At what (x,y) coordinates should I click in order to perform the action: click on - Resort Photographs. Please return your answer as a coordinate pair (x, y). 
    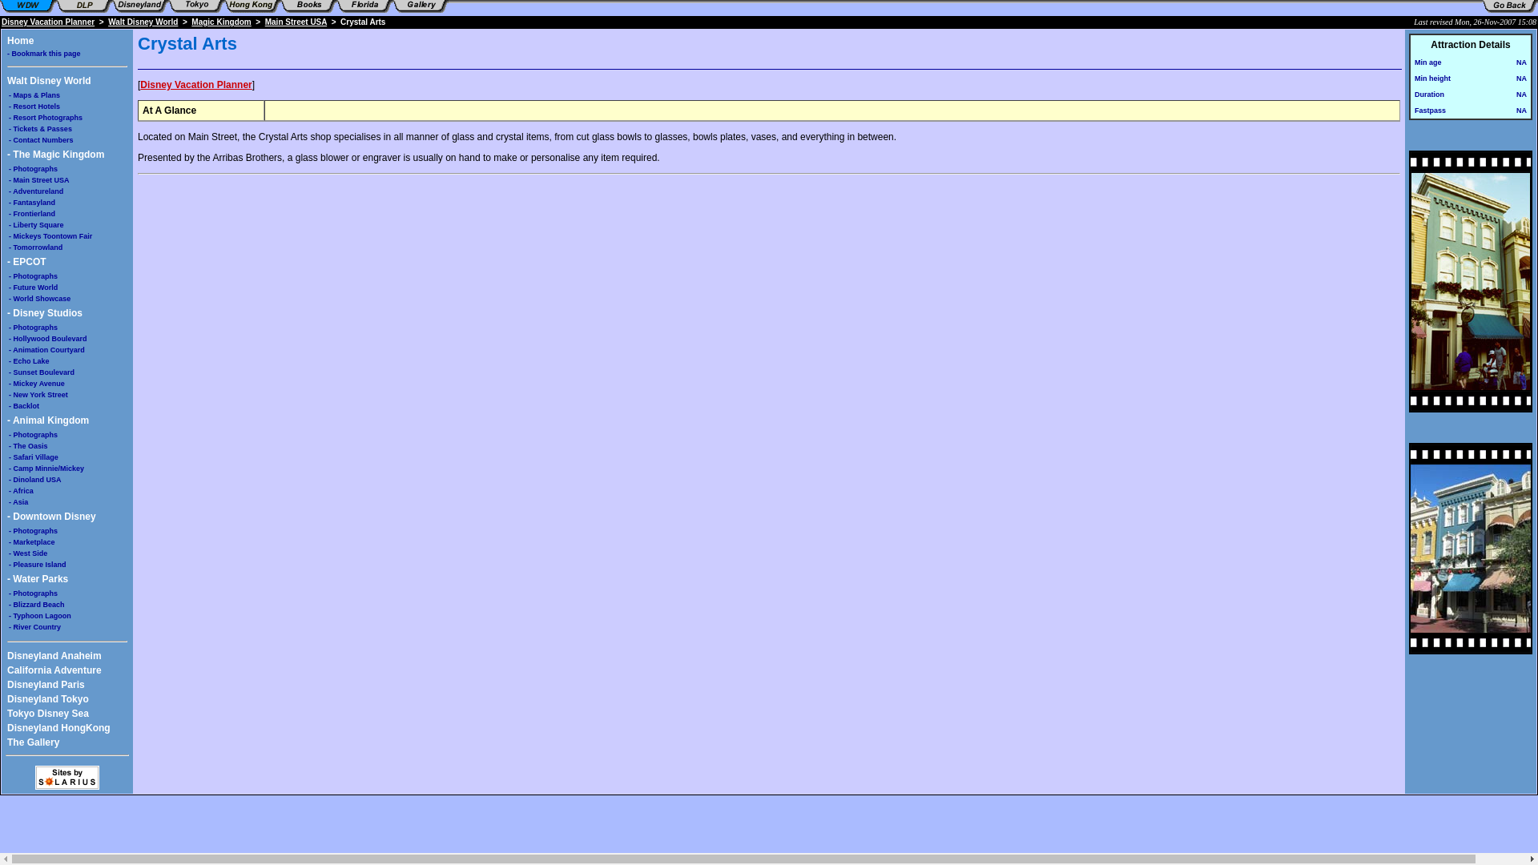
    Looking at the image, I should click on (46, 117).